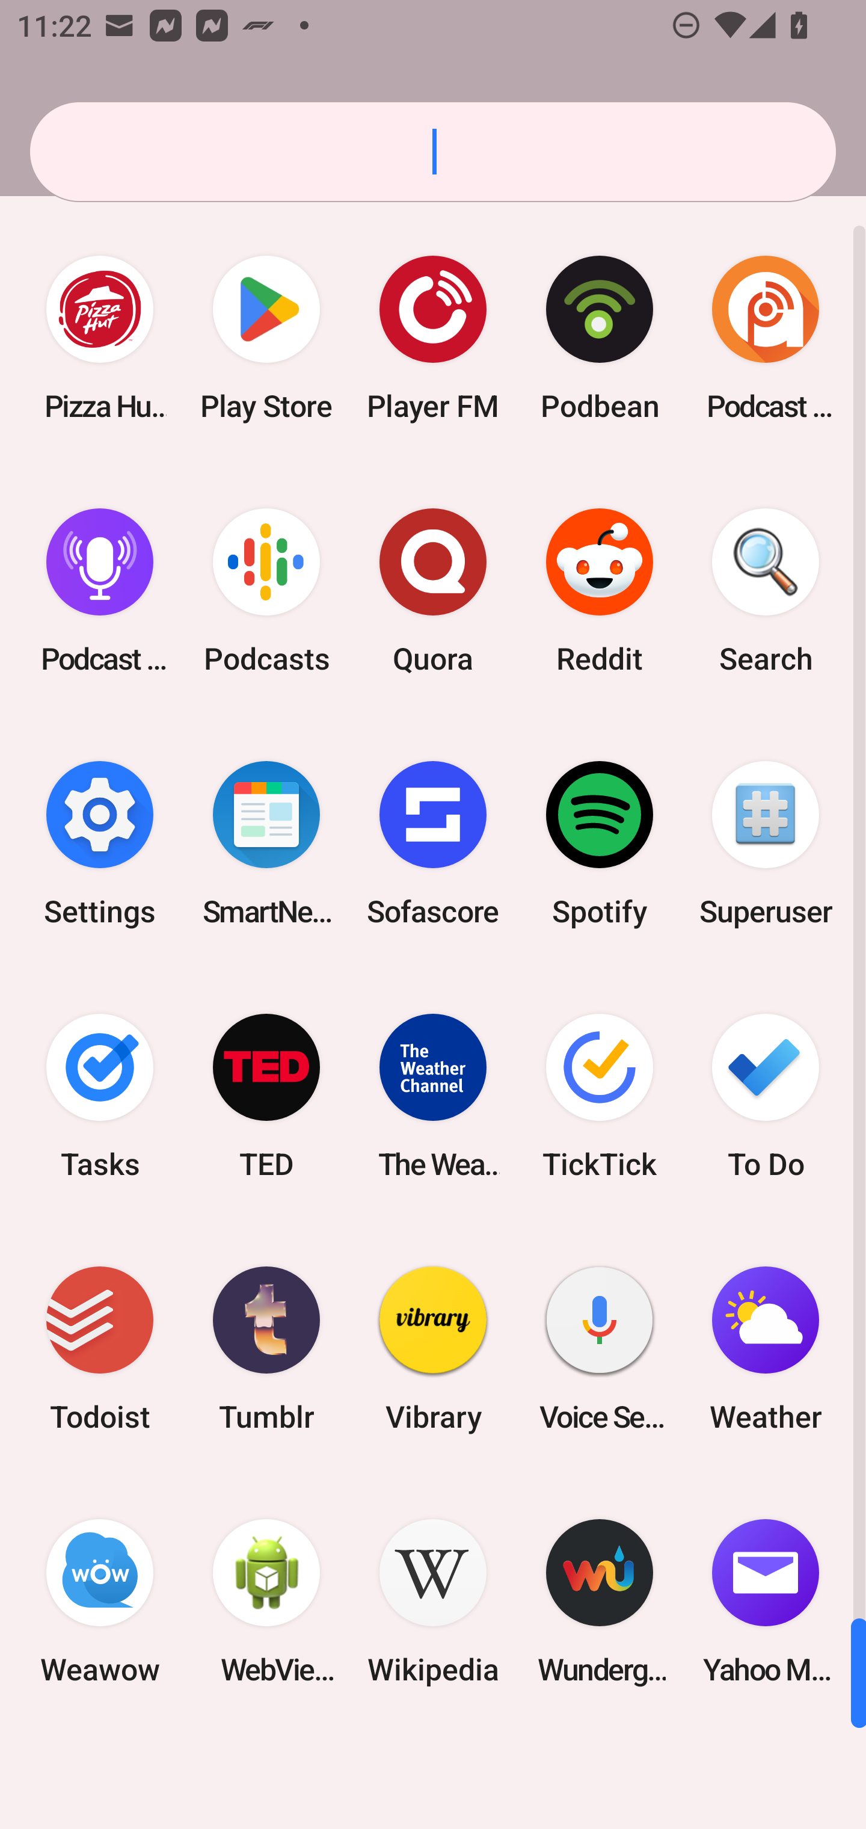 This screenshot has width=866, height=1829. What do you see at coordinates (599, 1602) in the screenshot?
I see `Wunderground` at bounding box center [599, 1602].